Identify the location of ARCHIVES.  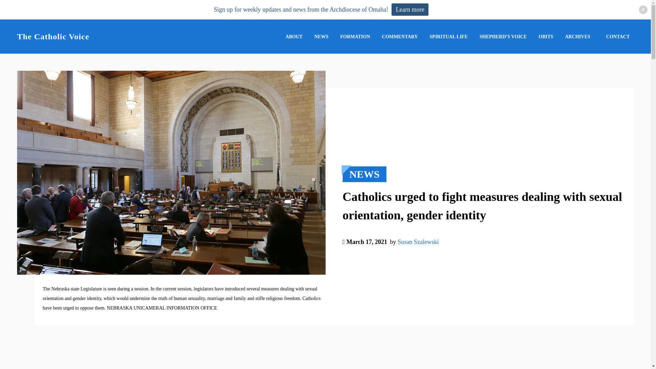
(577, 37).